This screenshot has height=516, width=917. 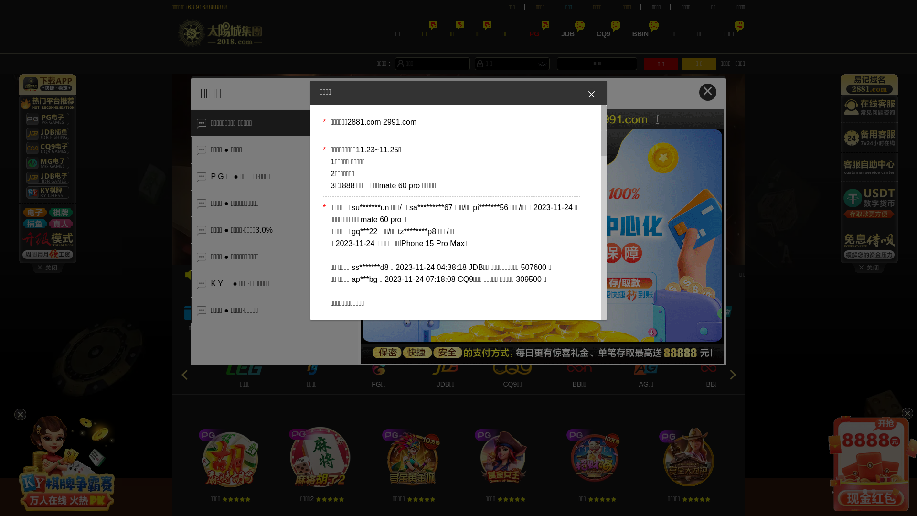 What do you see at coordinates (640, 33) in the screenshot?
I see `BBIN` at bounding box center [640, 33].